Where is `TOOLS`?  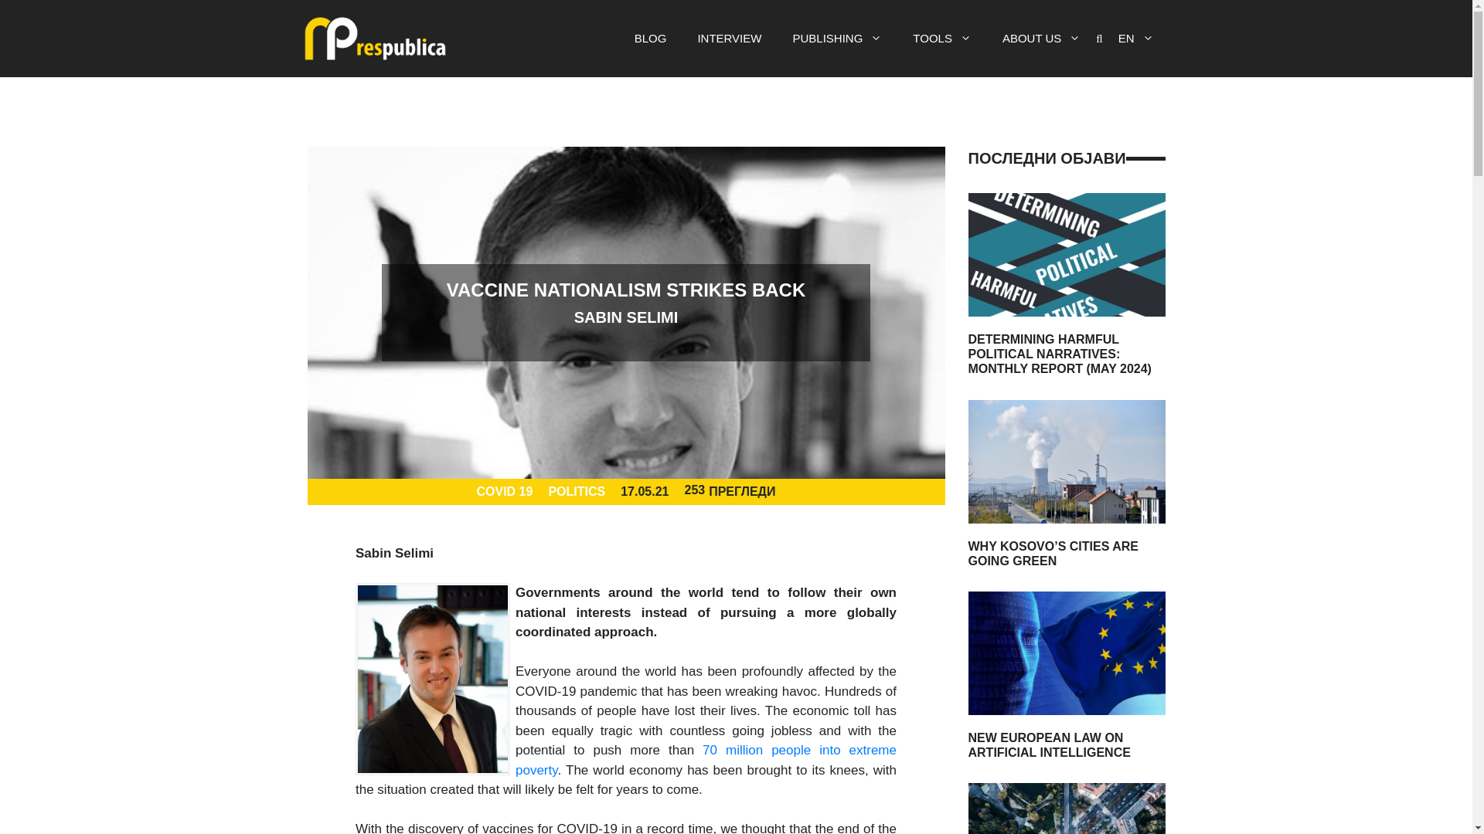
TOOLS is located at coordinates (941, 39).